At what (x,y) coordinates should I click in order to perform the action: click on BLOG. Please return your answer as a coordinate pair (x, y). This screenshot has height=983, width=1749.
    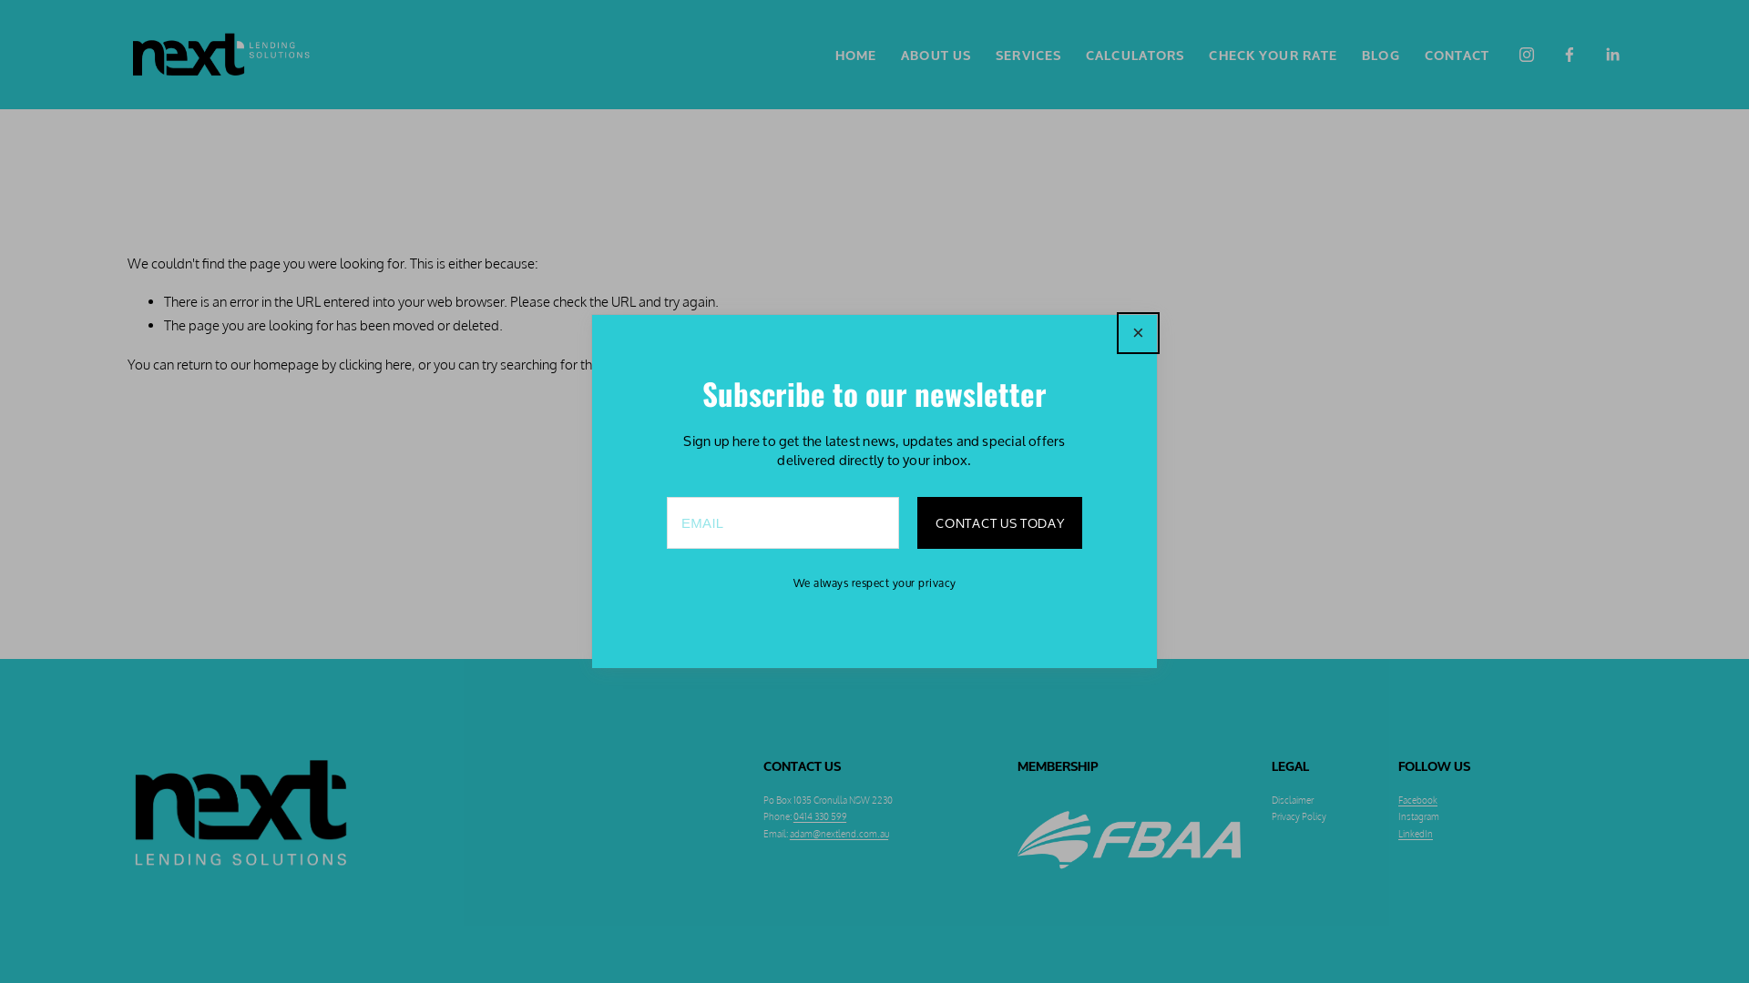
    Looking at the image, I should click on (1381, 55).